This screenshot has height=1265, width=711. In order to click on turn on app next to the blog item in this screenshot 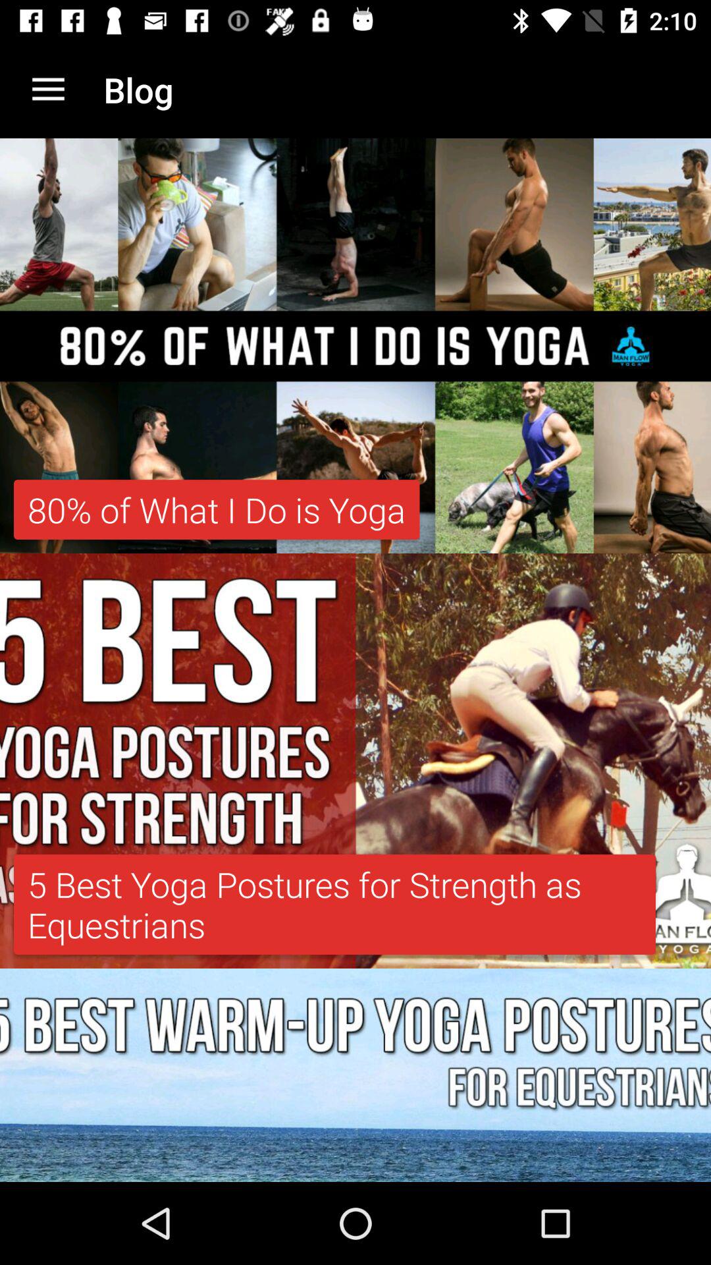, I will do `click(48, 90)`.